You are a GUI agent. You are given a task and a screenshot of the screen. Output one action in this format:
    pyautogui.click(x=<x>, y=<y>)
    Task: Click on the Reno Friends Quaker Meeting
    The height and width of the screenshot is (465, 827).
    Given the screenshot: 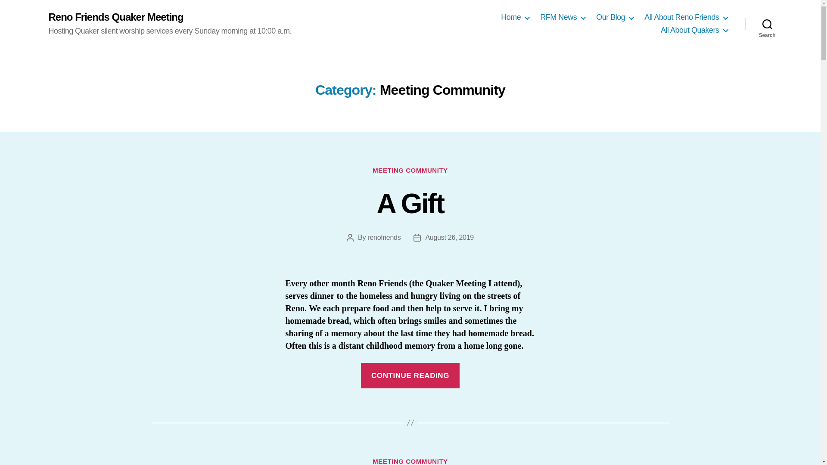 What is the action you would take?
    pyautogui.click(x=115, y=17)
    